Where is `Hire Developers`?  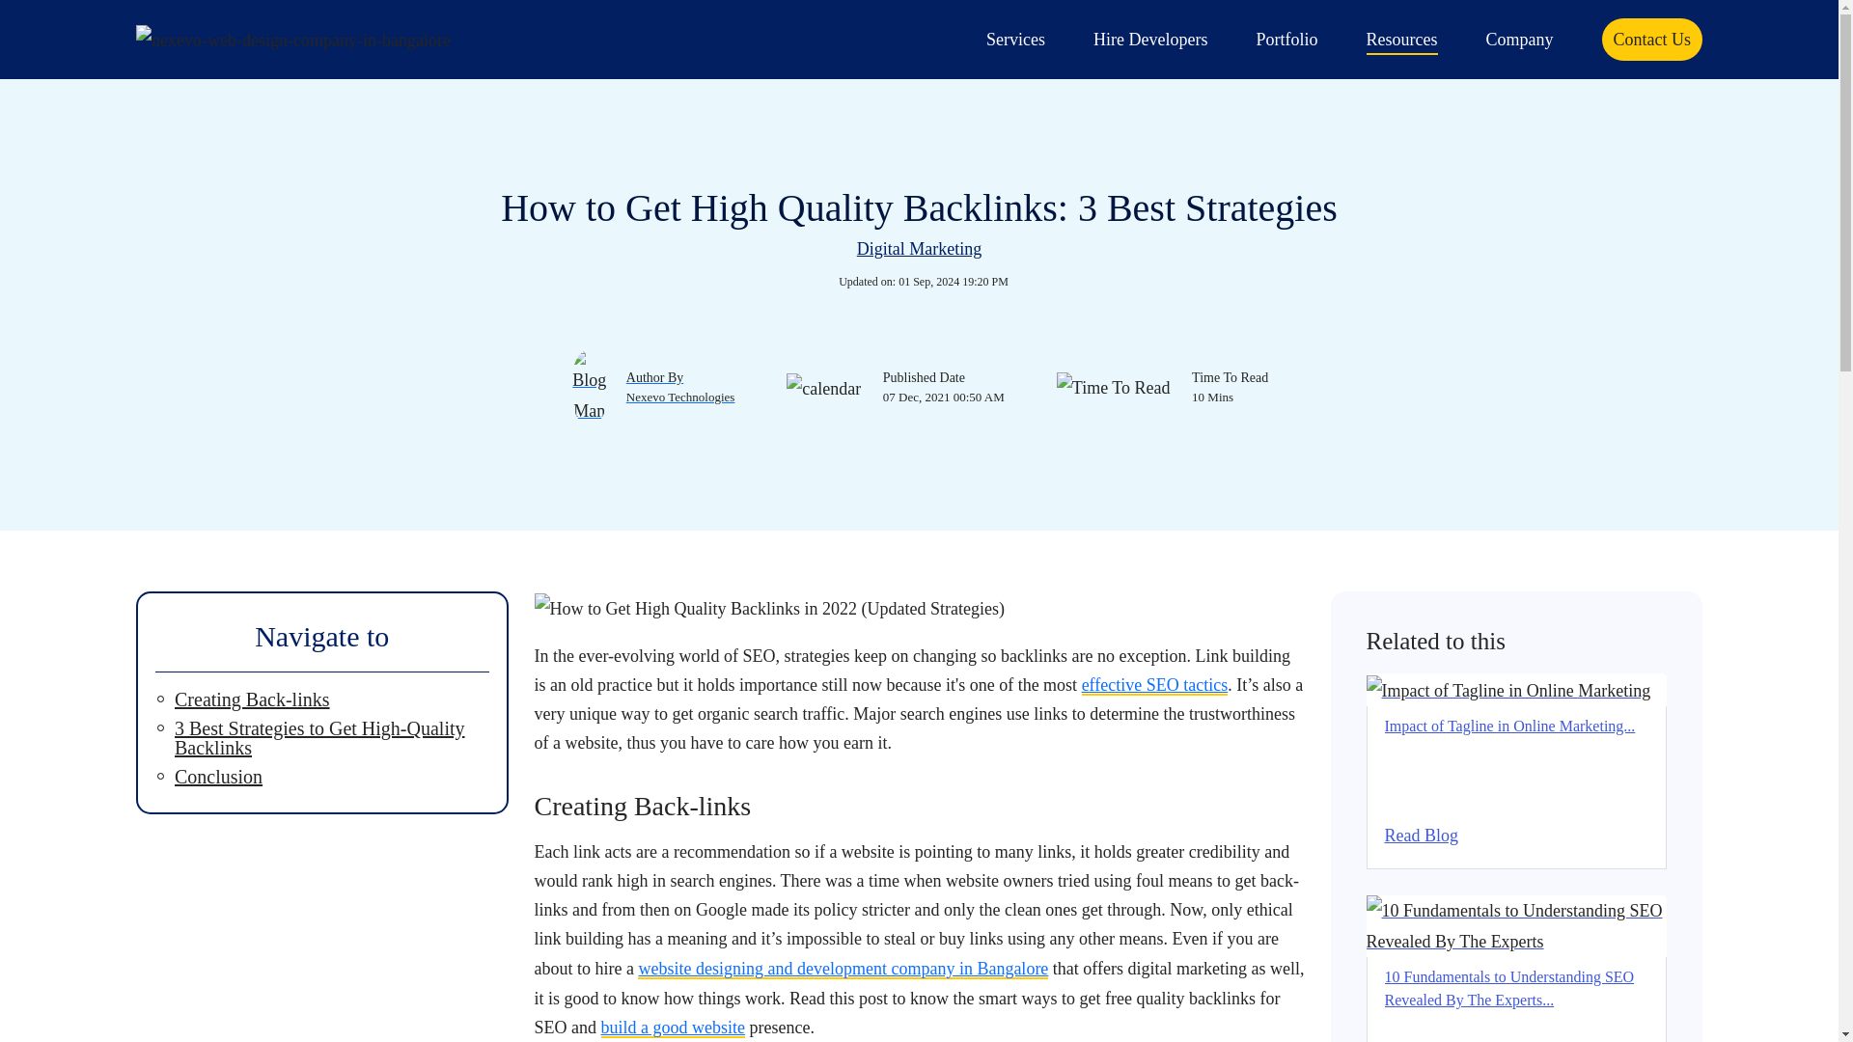
Hire Developers is located at coordinates (1150, 39).